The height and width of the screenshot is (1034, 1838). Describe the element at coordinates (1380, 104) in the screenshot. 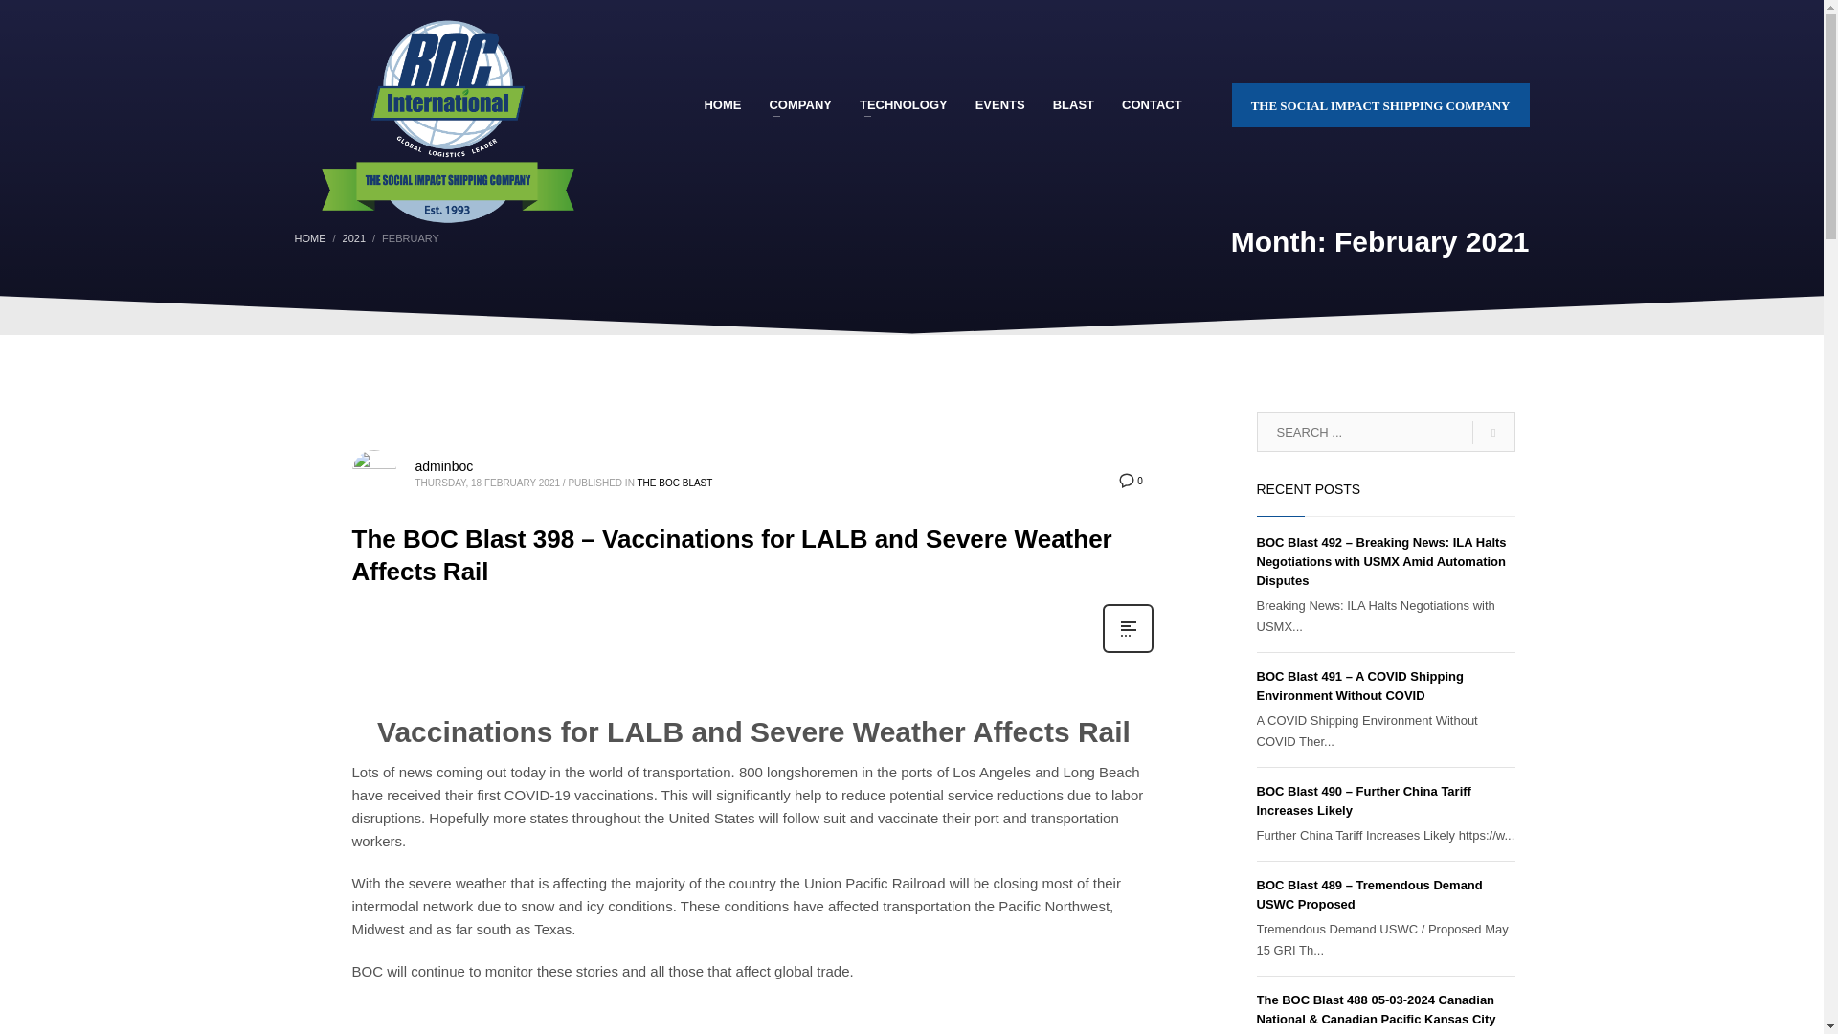

I see `Social Impact` at that location.